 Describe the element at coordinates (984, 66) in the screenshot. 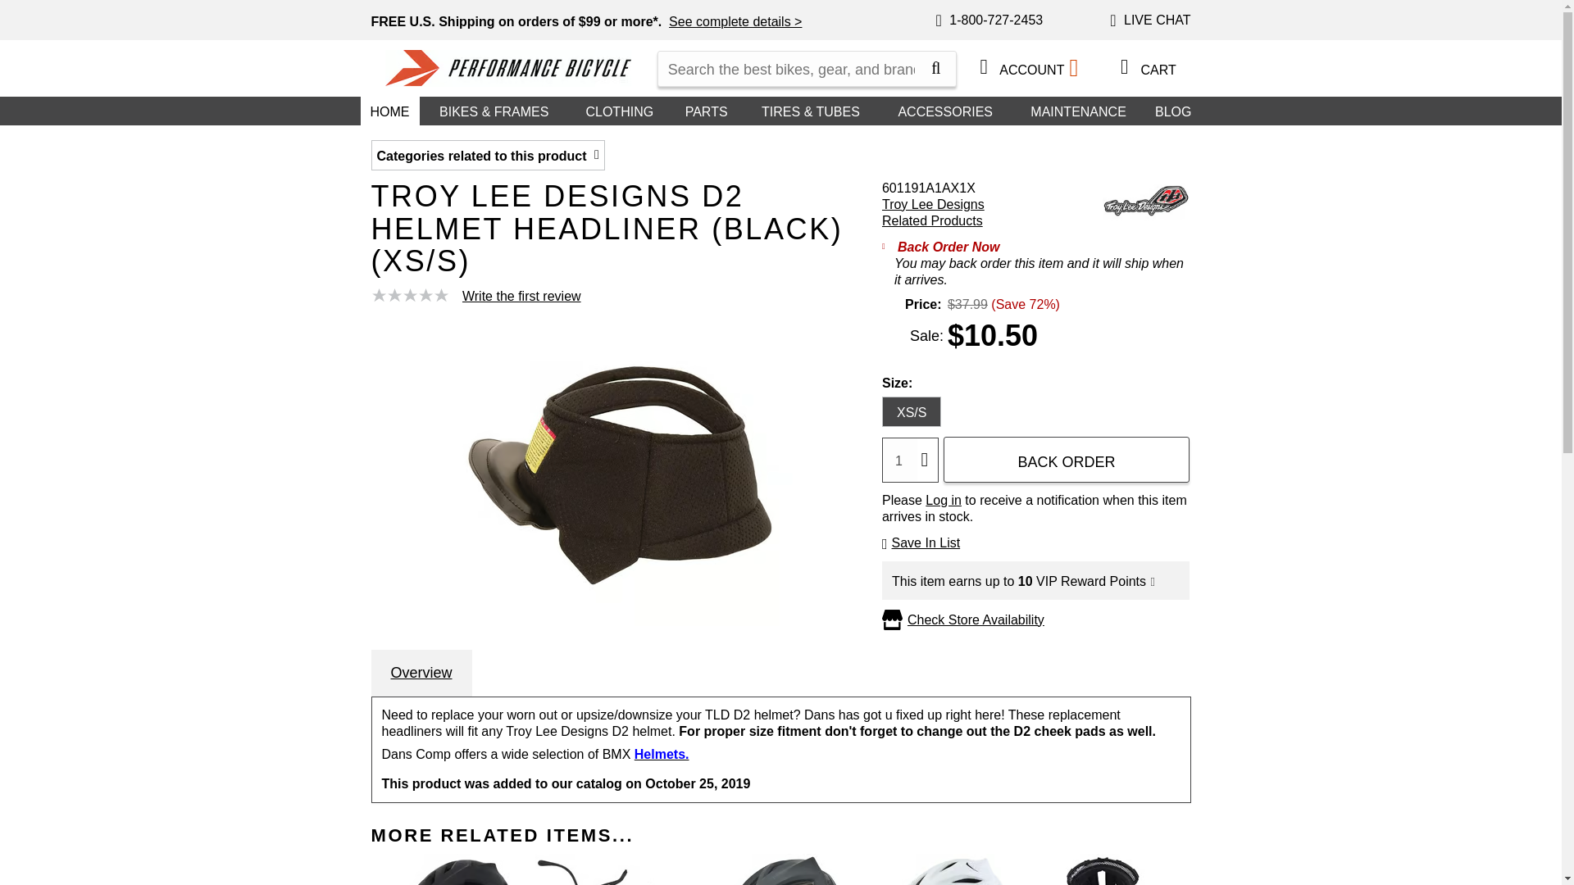

I see `My Account` at that location.